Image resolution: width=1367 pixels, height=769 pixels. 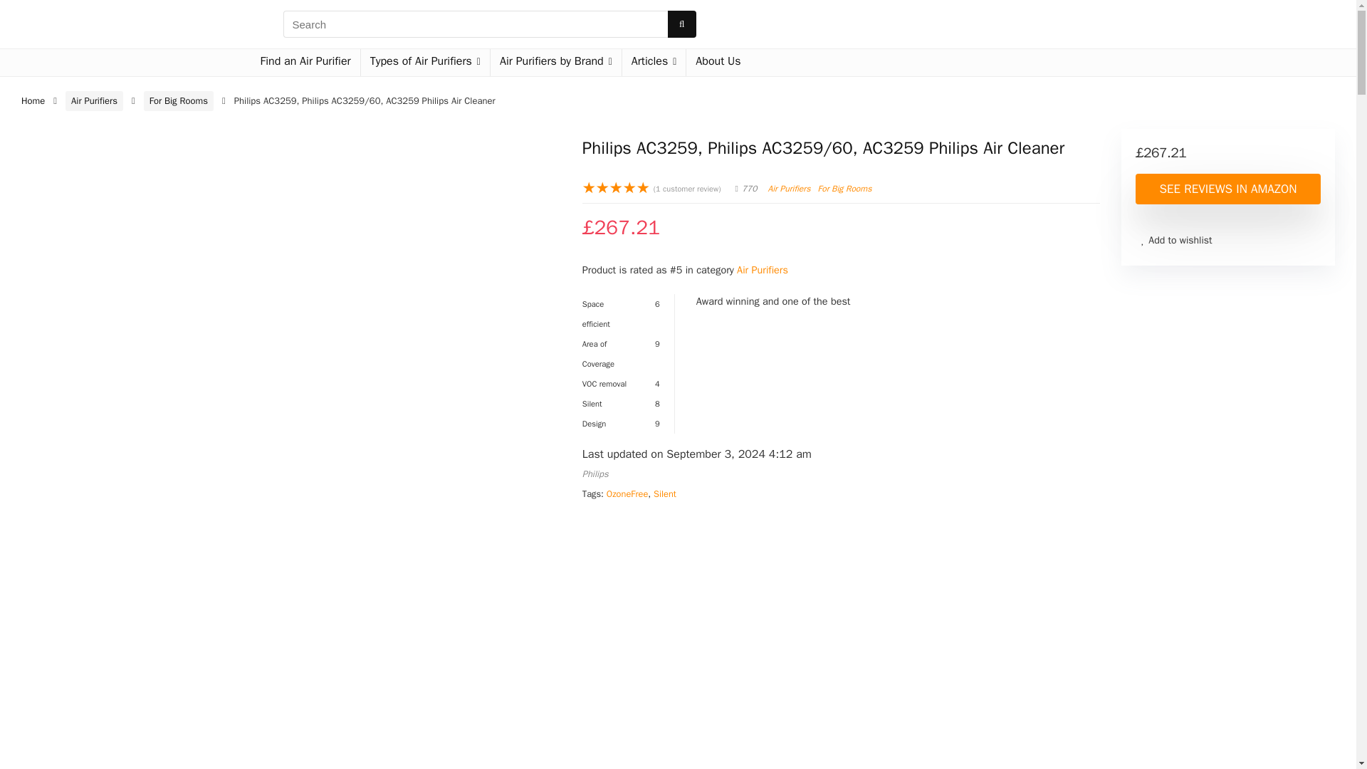 What do you see at coordinates (595, 474) in the screenshot?
I see `Philips` at bounding box center [595, 474].